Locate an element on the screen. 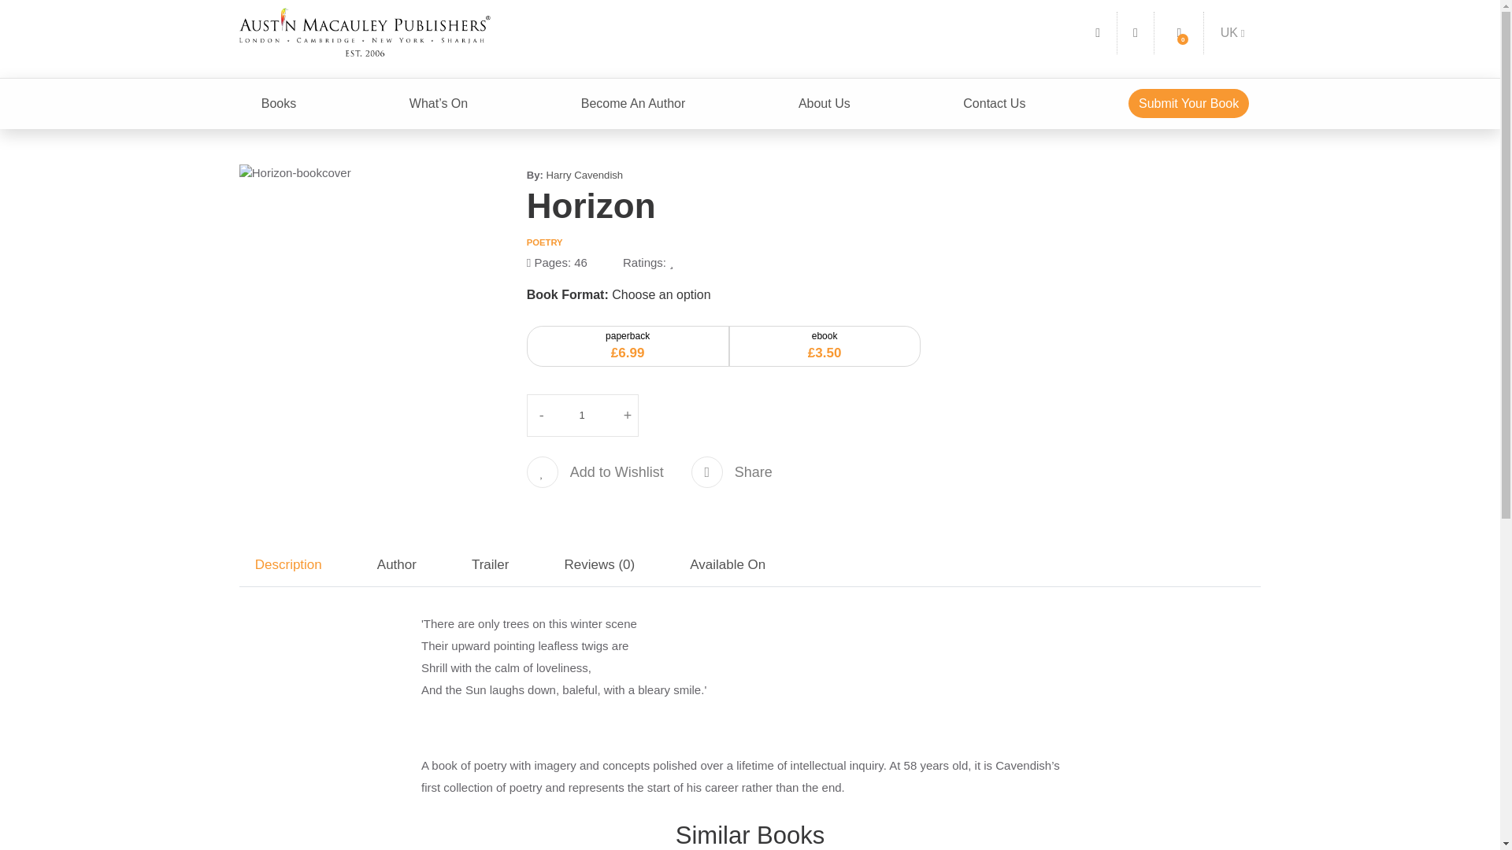  UK is located at coordinates (1232, 32).